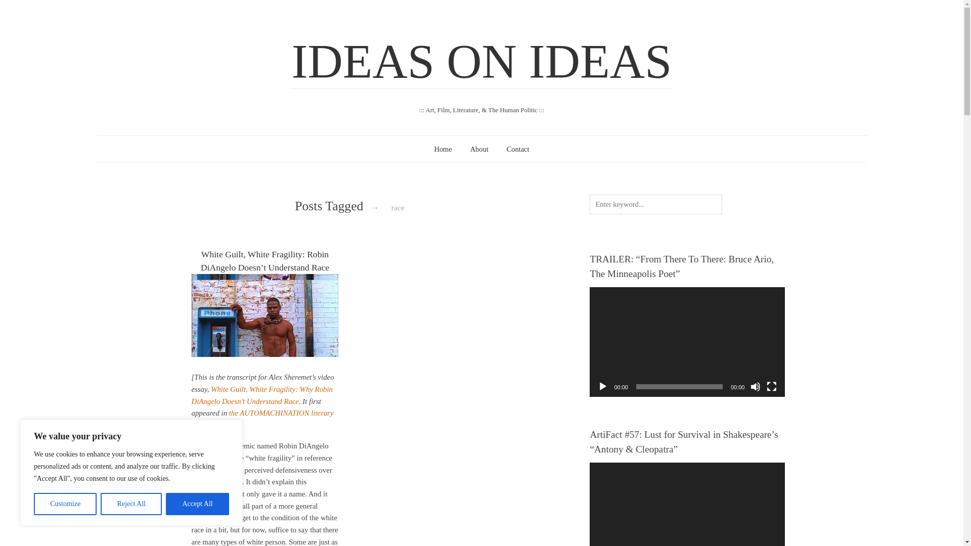 The height and width of the screenshot is (546, 971). I want to click on Fullscreen, so click(772, 386).